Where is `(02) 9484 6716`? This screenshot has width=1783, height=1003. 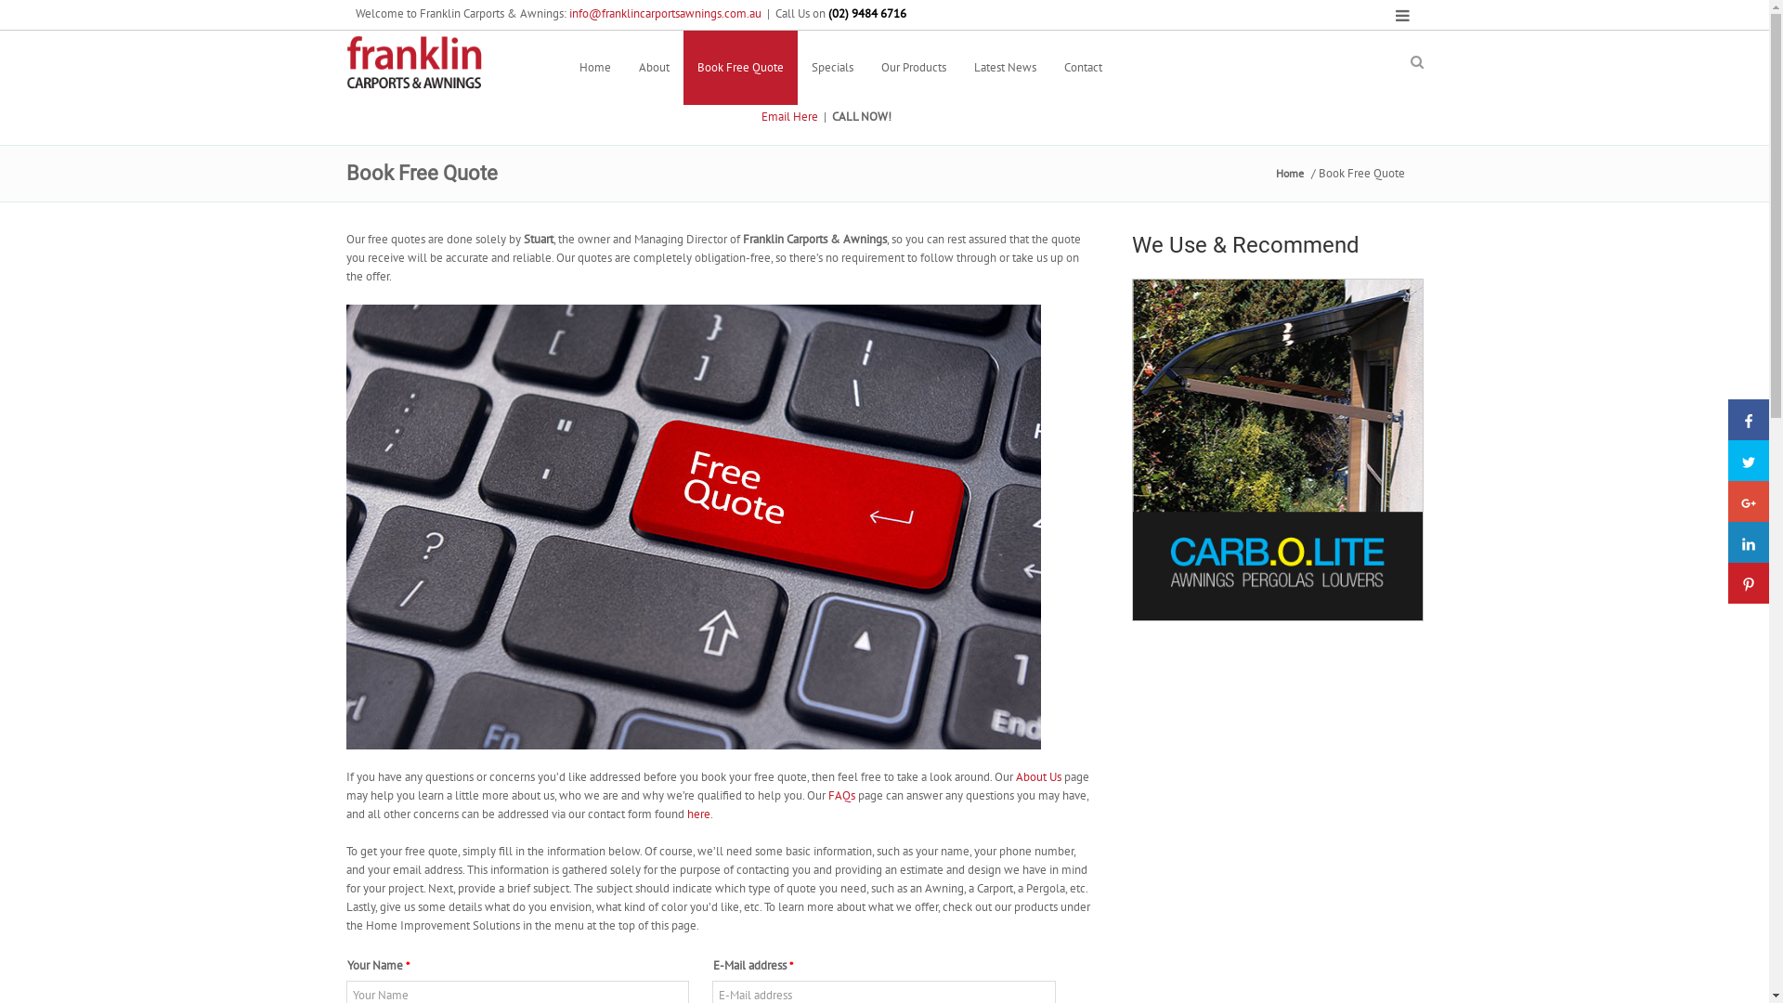 (02) 9484 6716 is located at coordinates (953, 114).